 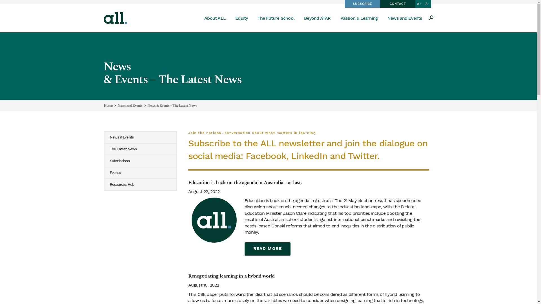 What do you see at coordinates (140, 161) in the screenshot?
I see `Submissions` at bounding box center [140, 161].